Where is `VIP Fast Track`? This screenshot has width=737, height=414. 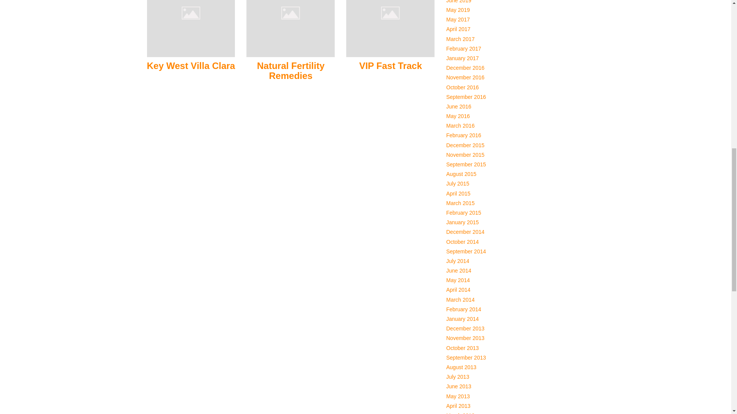
VIP Fast Track is located at coordinates (391, 65).